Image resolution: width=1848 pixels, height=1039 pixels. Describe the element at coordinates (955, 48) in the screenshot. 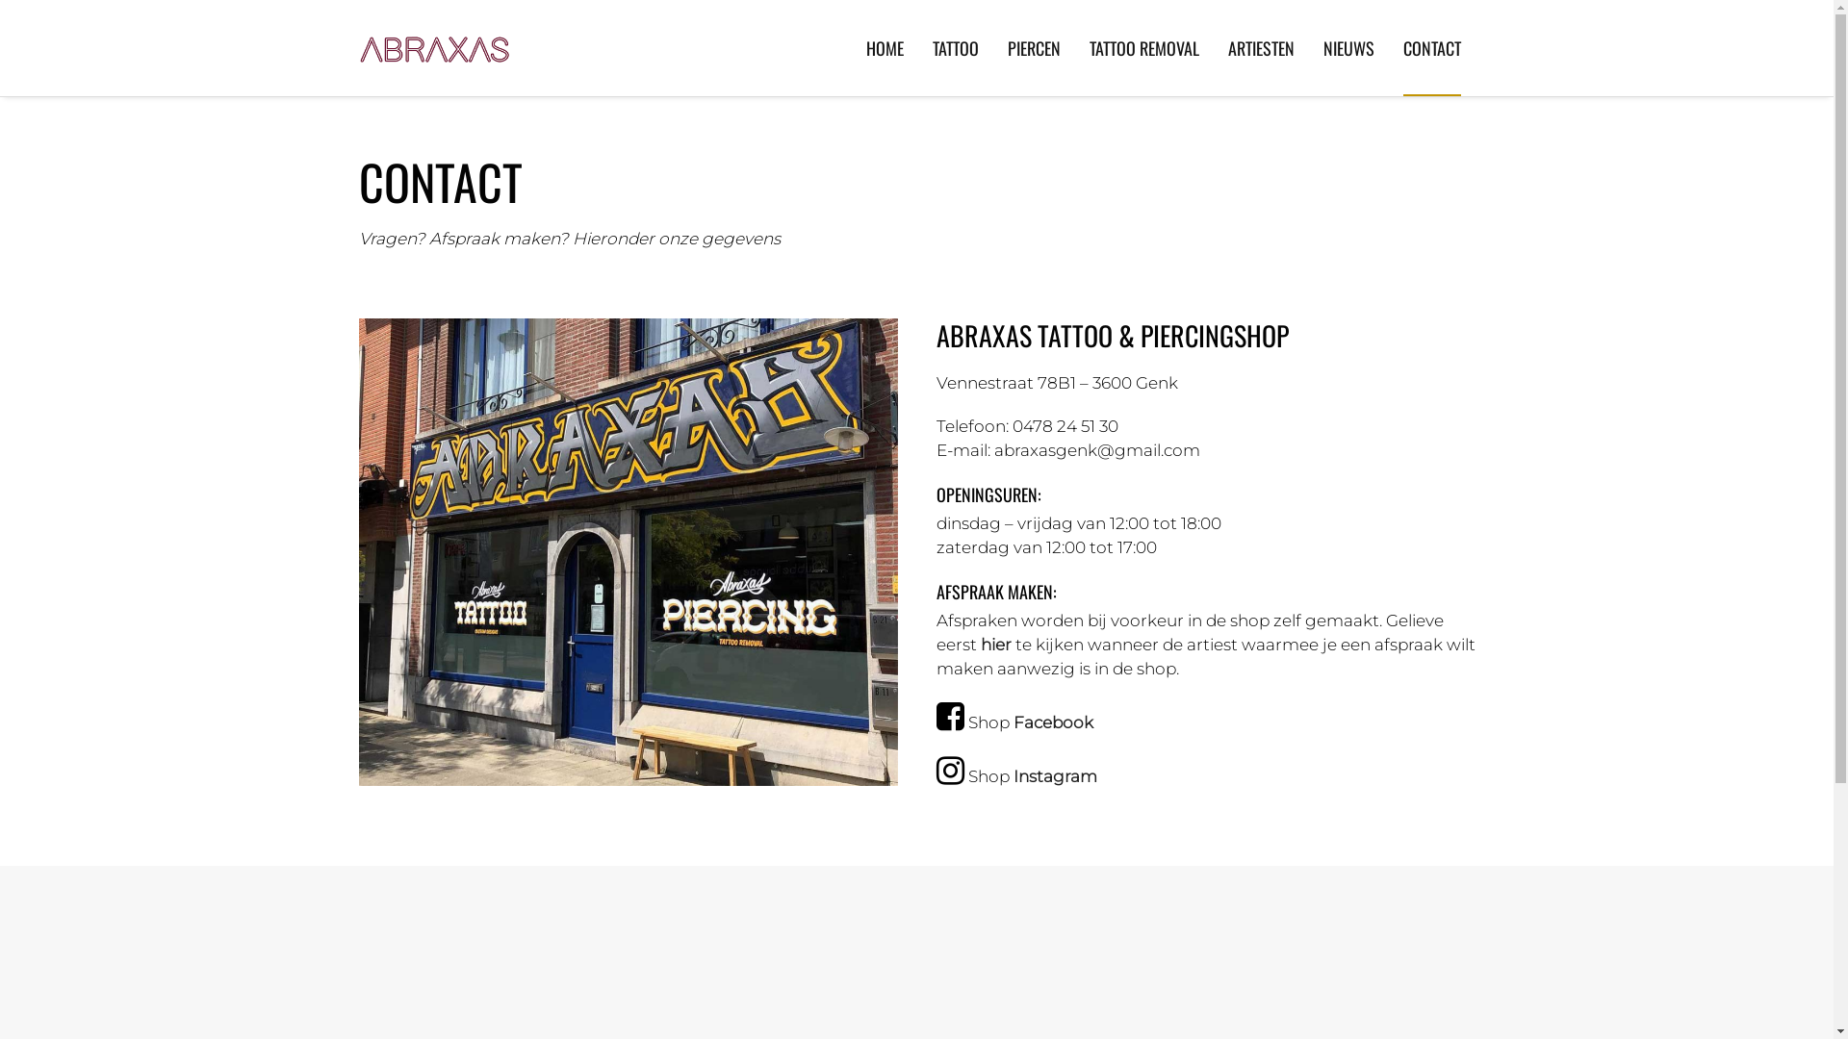

I see `TATTOO` at that location.